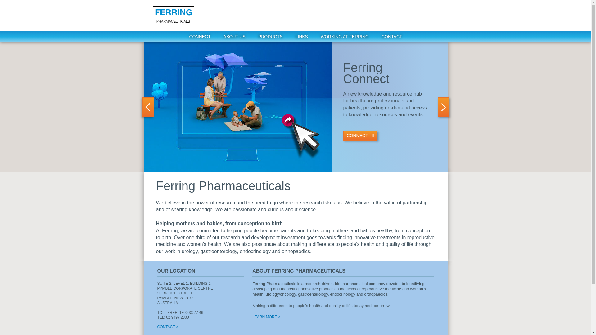 This screenshot has width=596, height=335. What do you see at coordinates (168, 327) in the screenshot?
I see `CONTACT >` at bounding box center [168, 327].